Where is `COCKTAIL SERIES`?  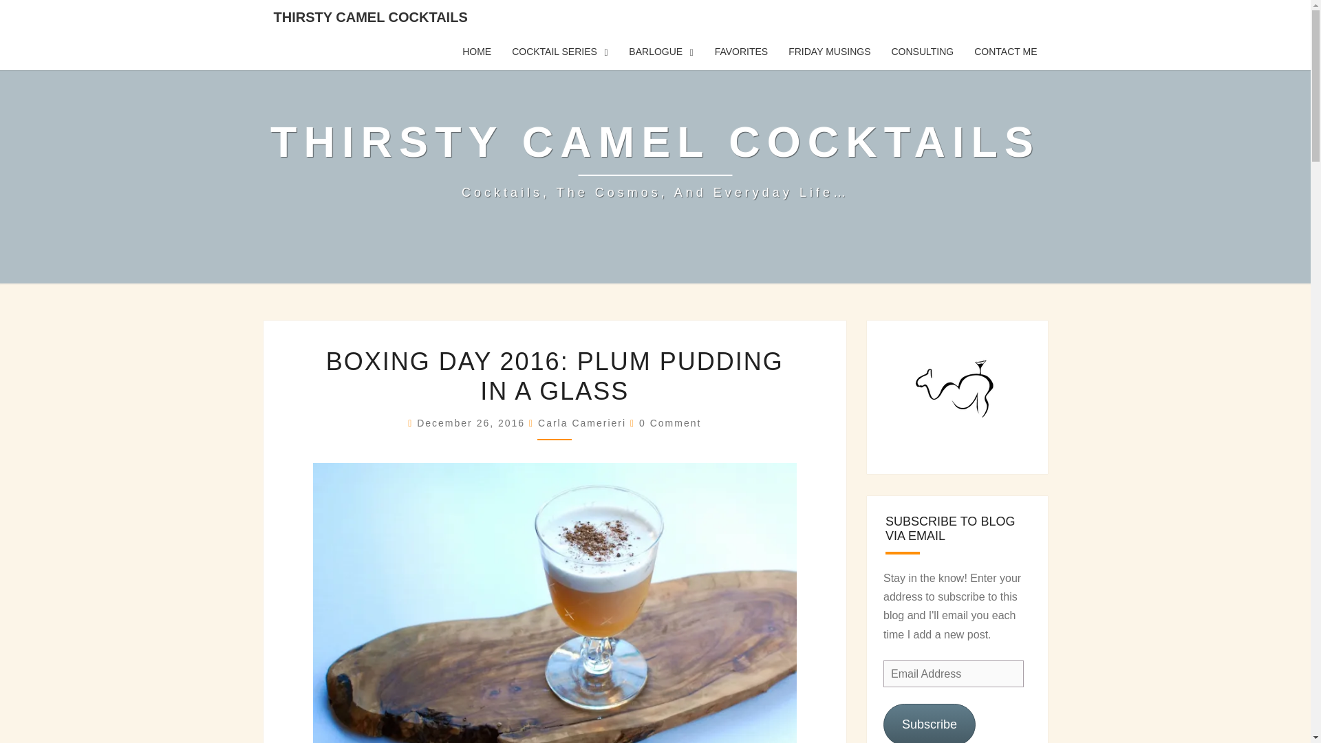
COCKTAIL SERIES is located at coordinates (560, 52).